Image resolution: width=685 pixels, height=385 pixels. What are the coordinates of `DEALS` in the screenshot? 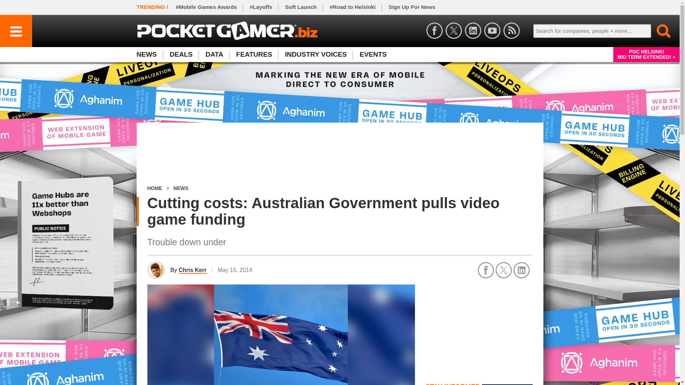 It's located at (181, 54).